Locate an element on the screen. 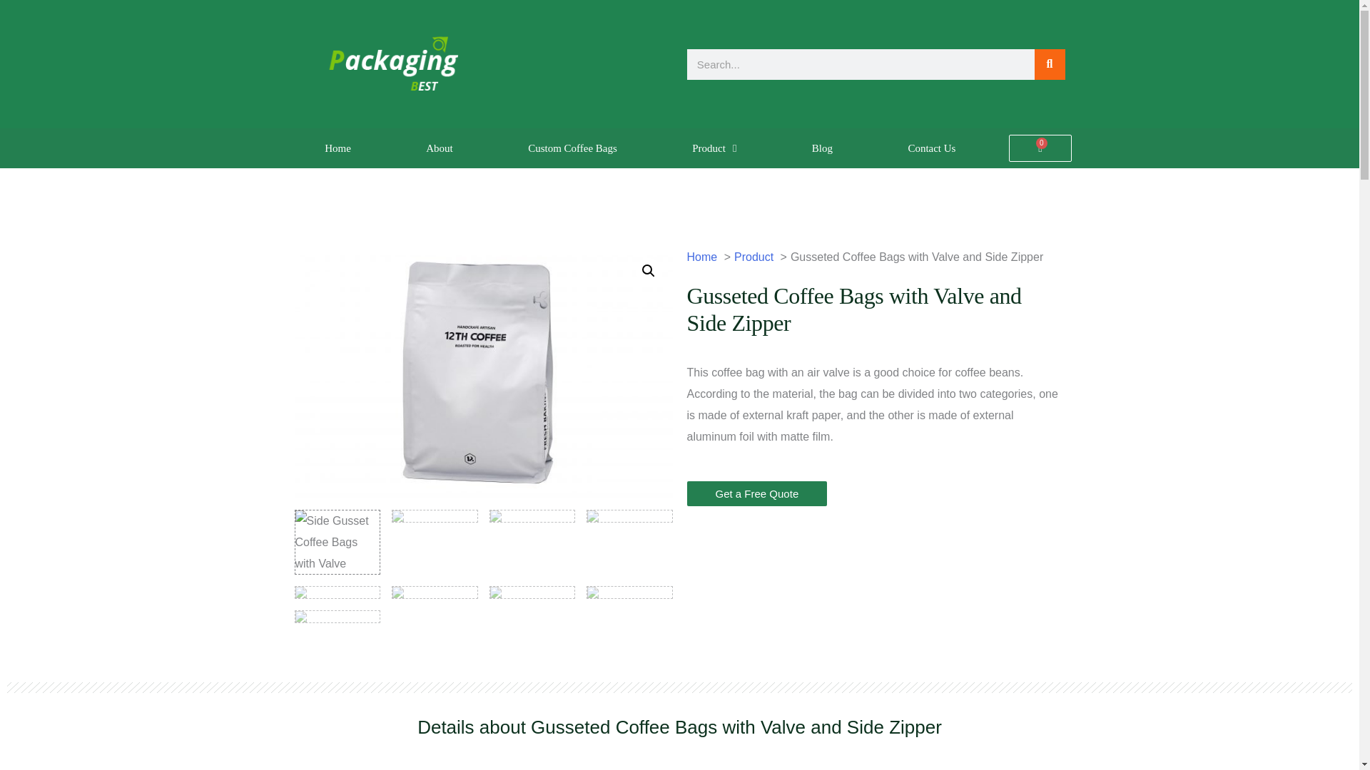 The height and width of the screenshot is (770, 1370). Blog is located at coordinates (822, 148).